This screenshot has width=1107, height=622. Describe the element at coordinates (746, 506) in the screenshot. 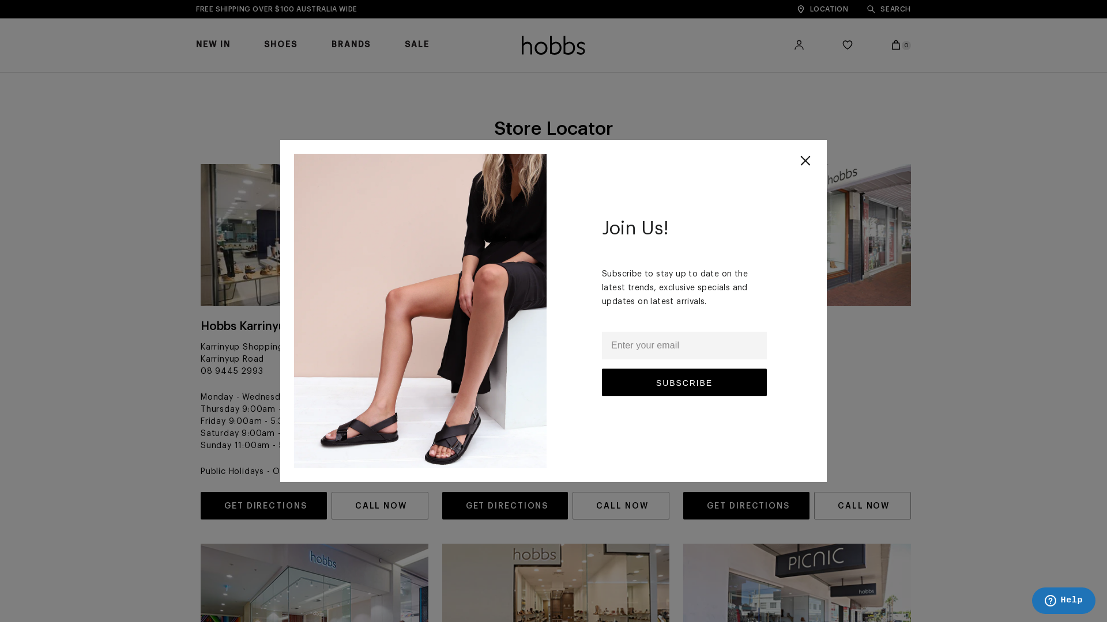

I see `GET DIRECTIONS` at that location.